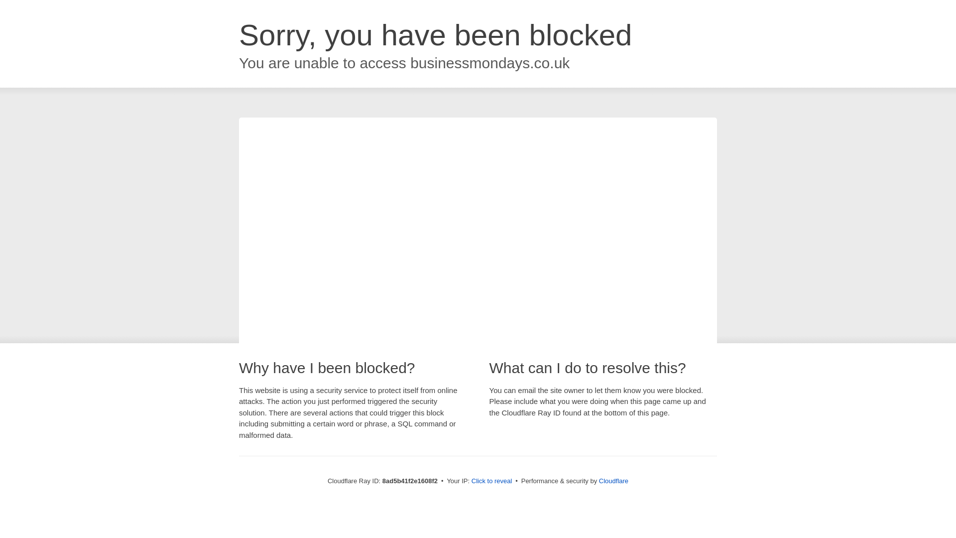  What do you see at coordinates (492, 481) in the screenshot?
I see `Click to reveal` at bounding box center [492, 481].